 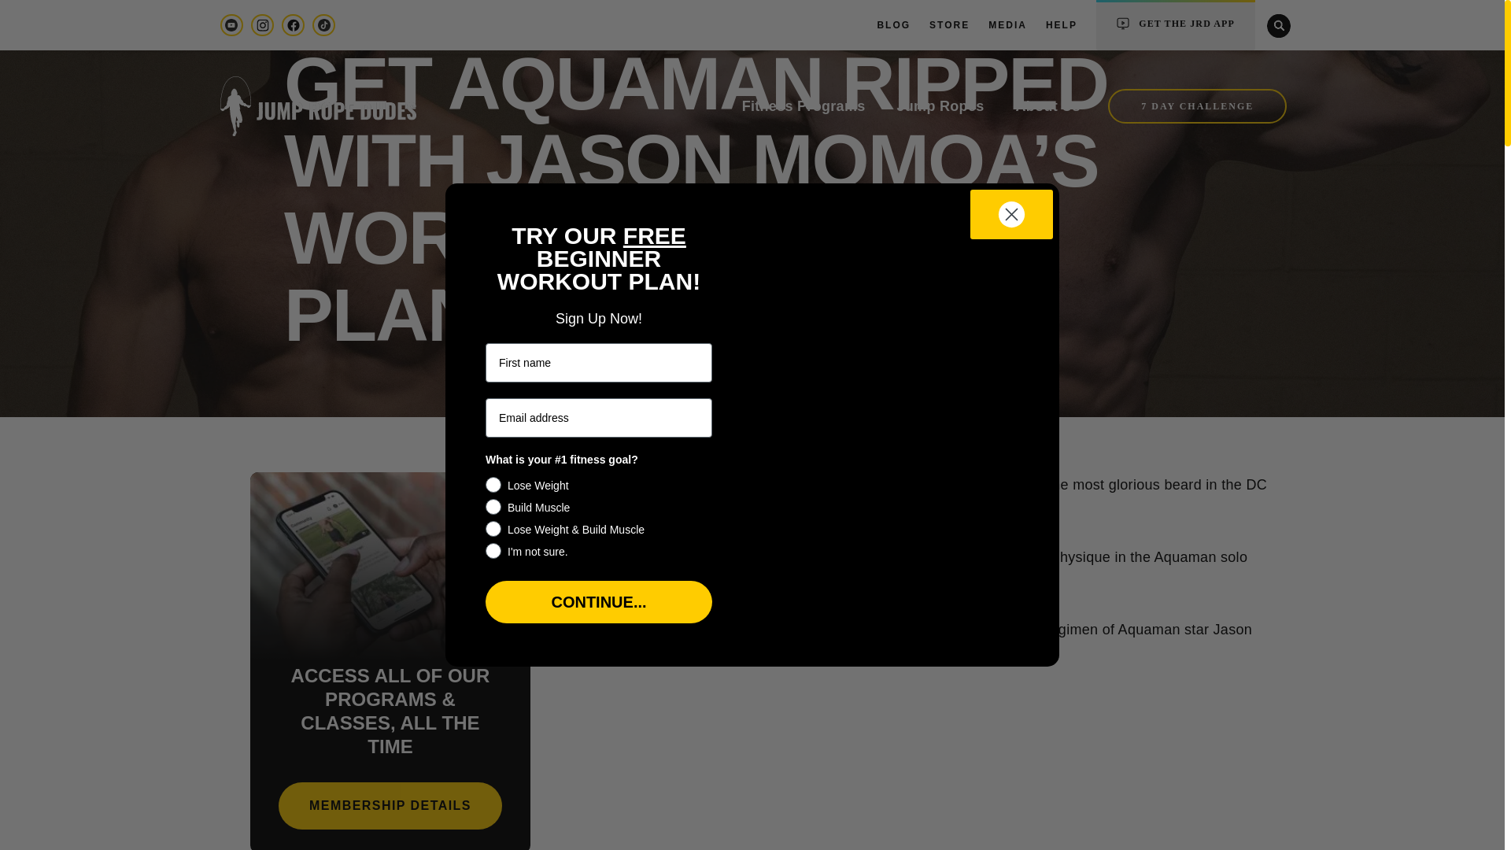 I want to click on Submit, so click(x=52, y=17).